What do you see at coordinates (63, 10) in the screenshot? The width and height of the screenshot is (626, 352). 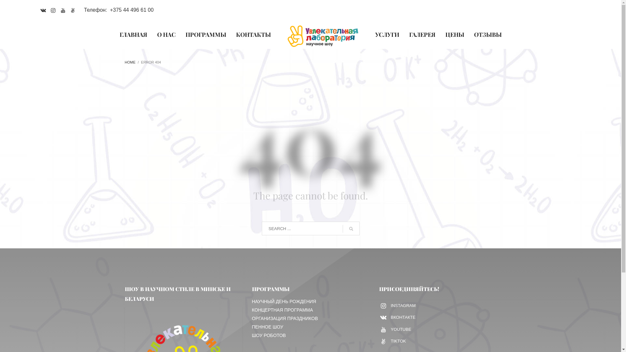 I see `Youtube` at bounding box center [63, 10].